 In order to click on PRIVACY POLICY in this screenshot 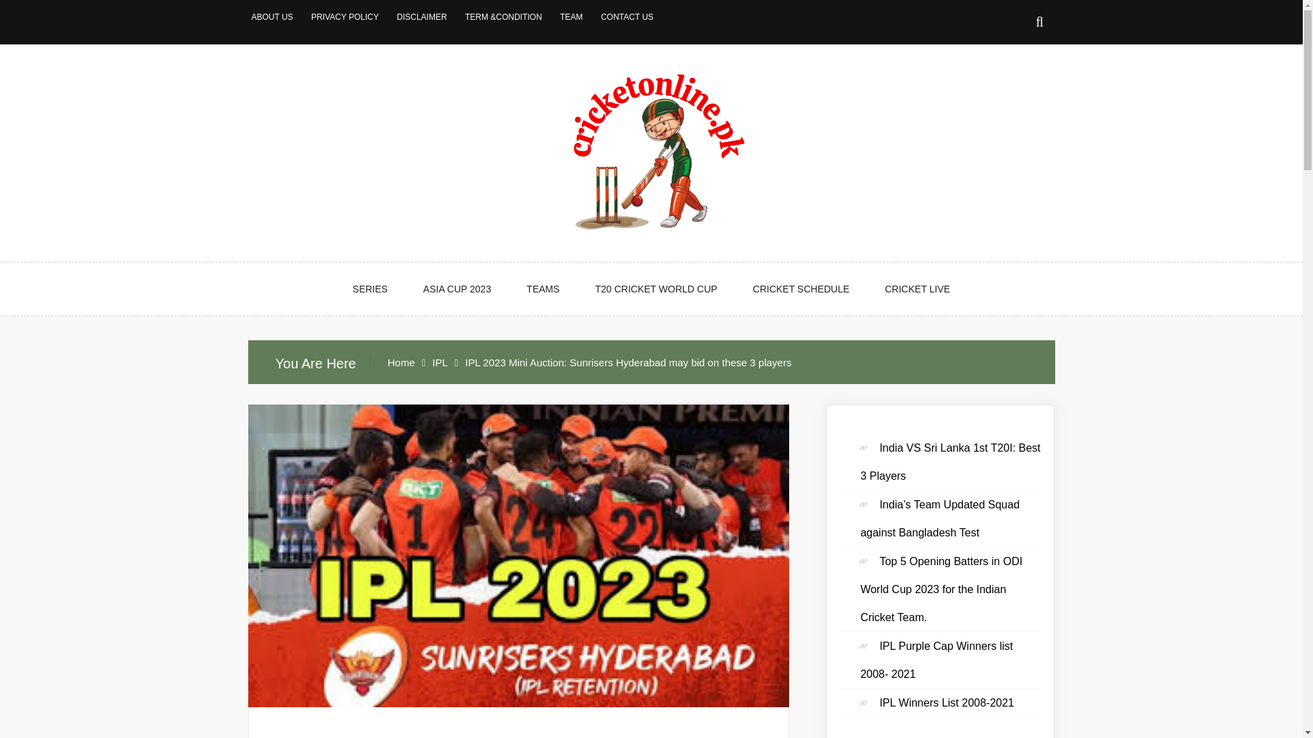, I will do `click(345, 17)`.